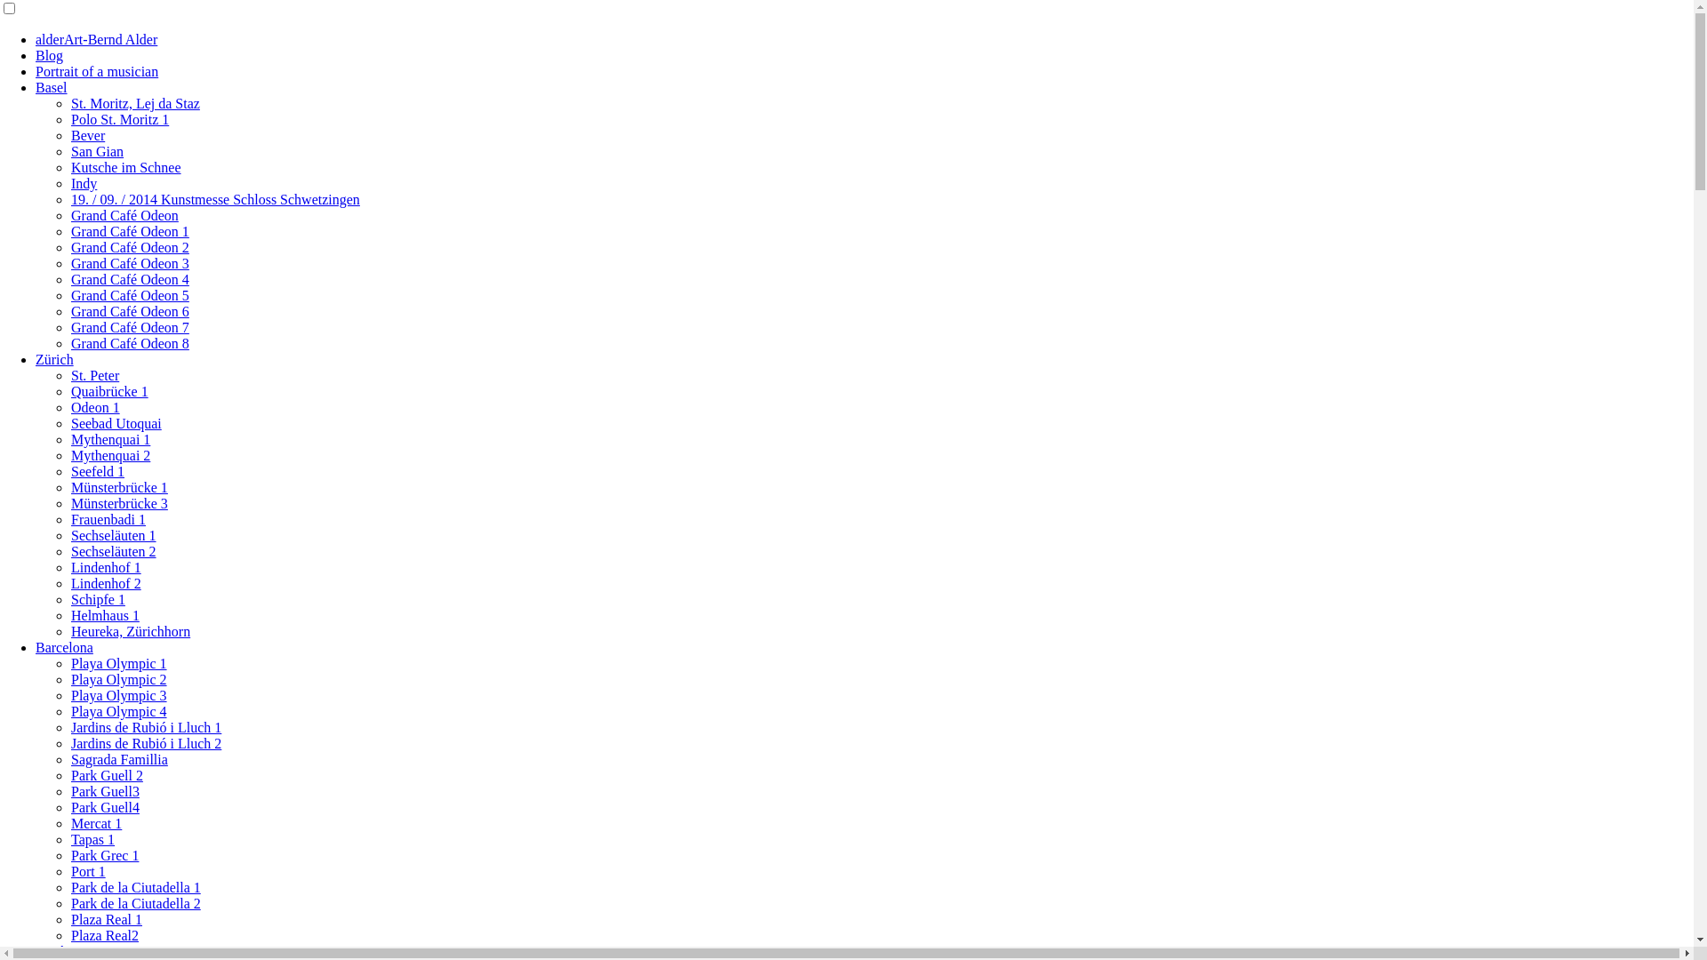 The image size is (1707, 960). What do you see at coordinates (110, 439) in the screenshot?
I see `Mythenquai 1` at bounding box center [110, 439].